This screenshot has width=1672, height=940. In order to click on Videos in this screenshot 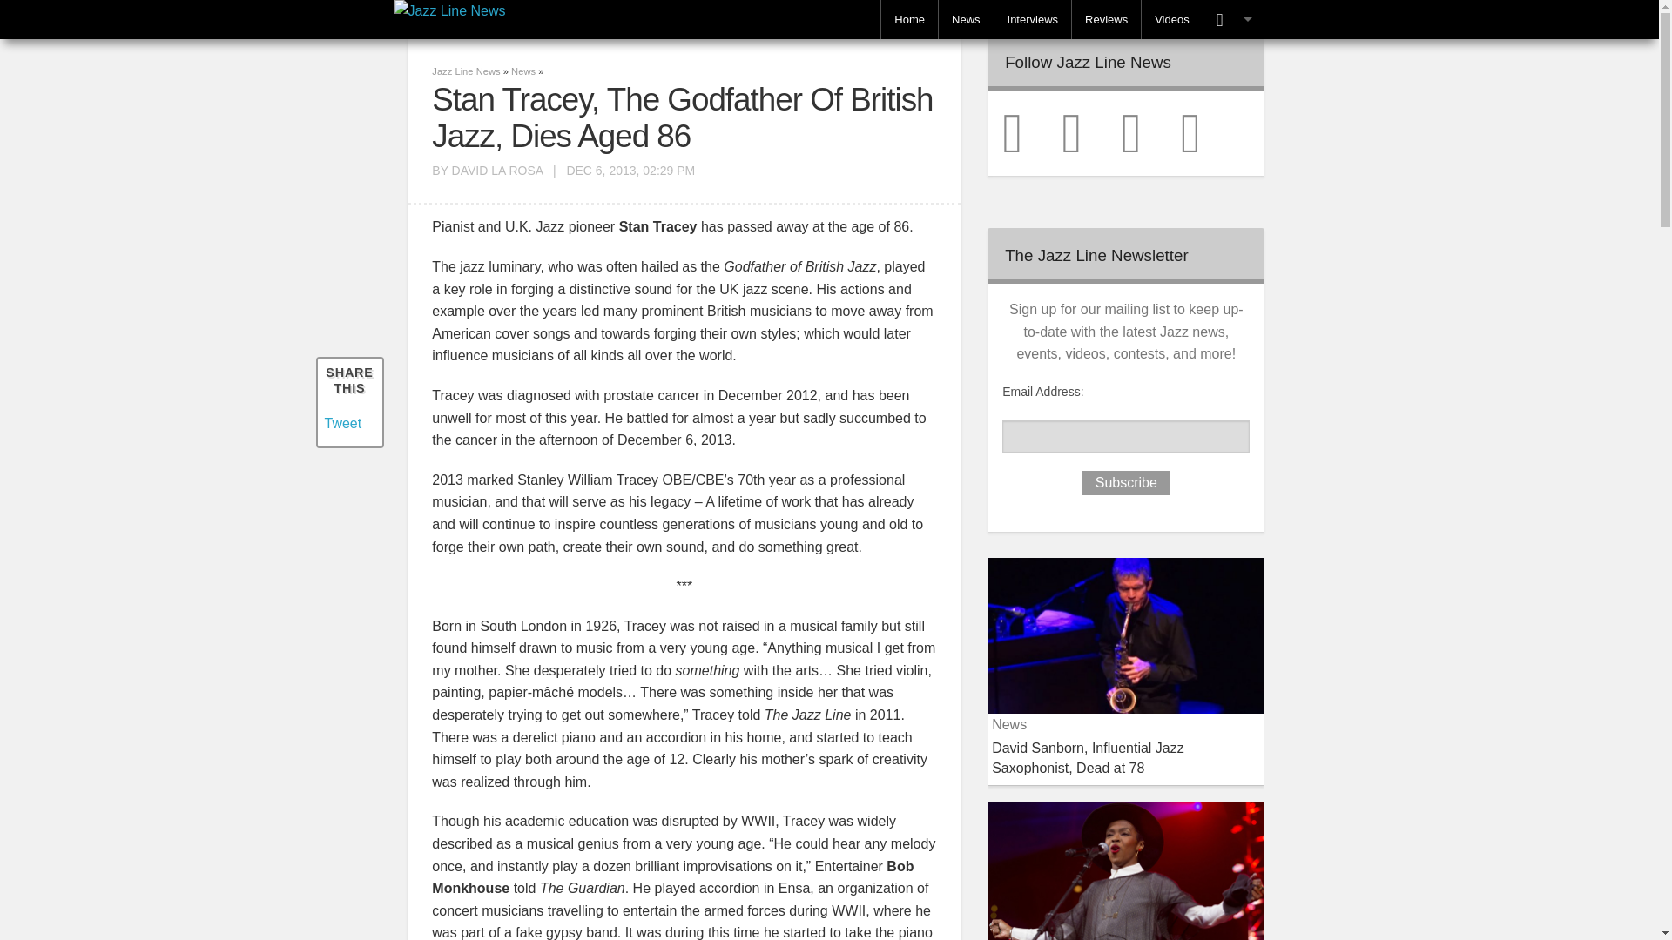, I will do `click(1172, 19)`.